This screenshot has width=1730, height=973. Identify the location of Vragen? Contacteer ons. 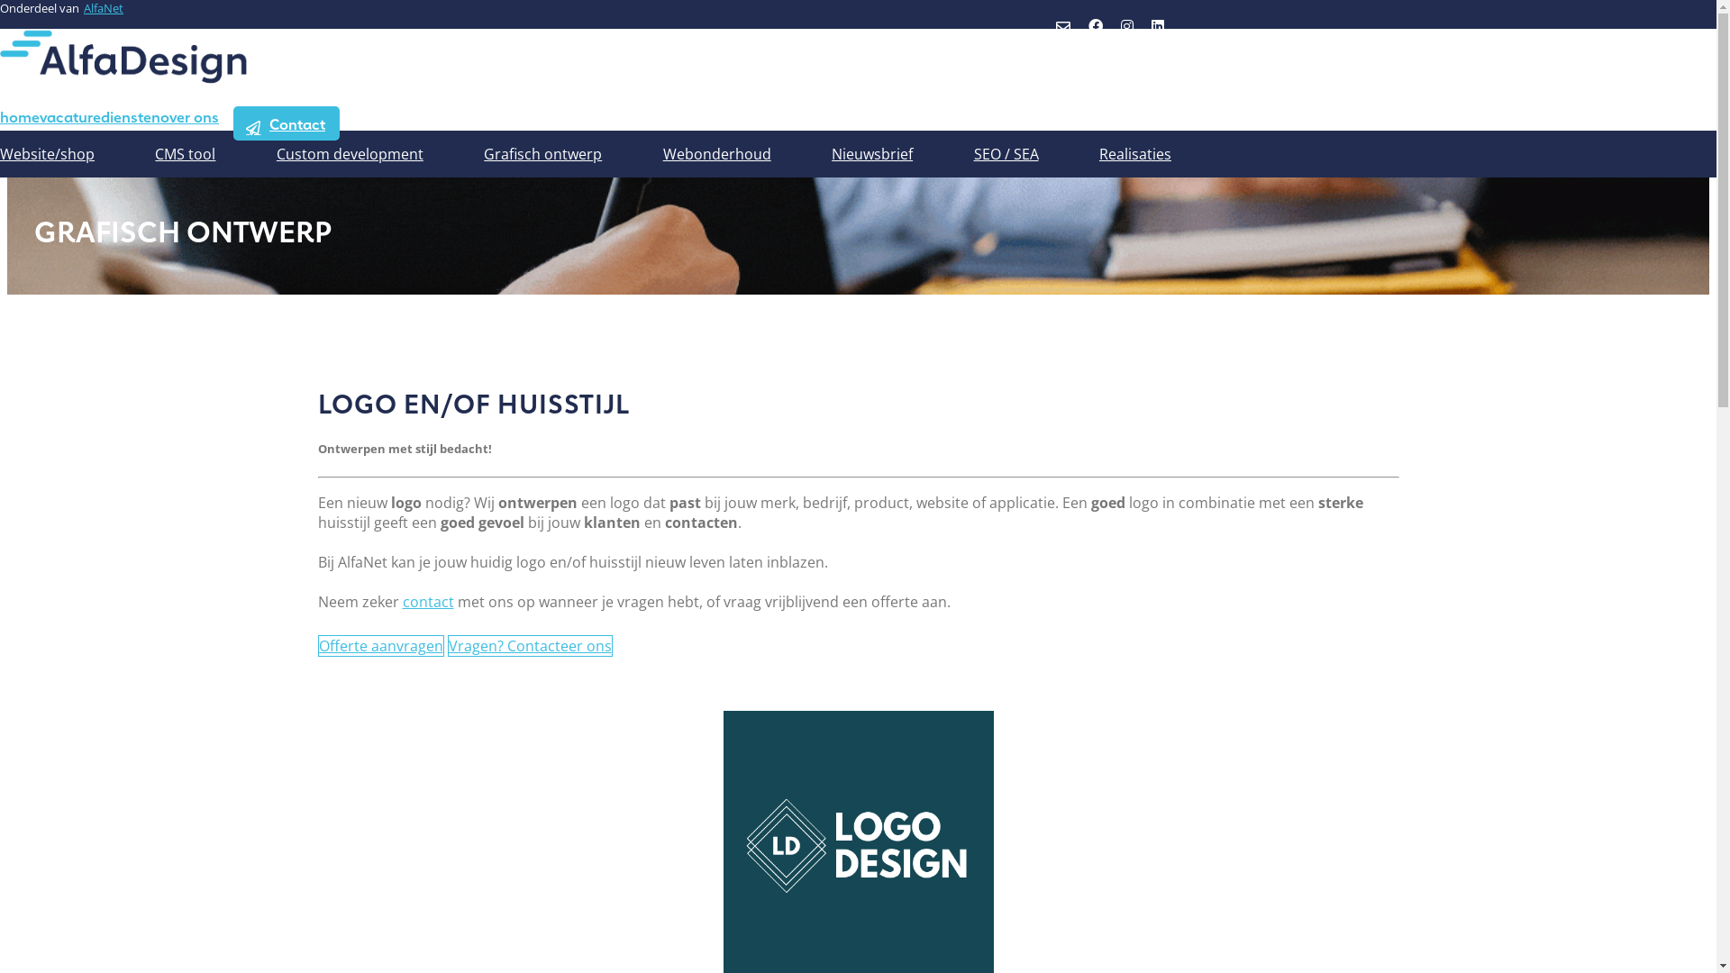
(530, 646).